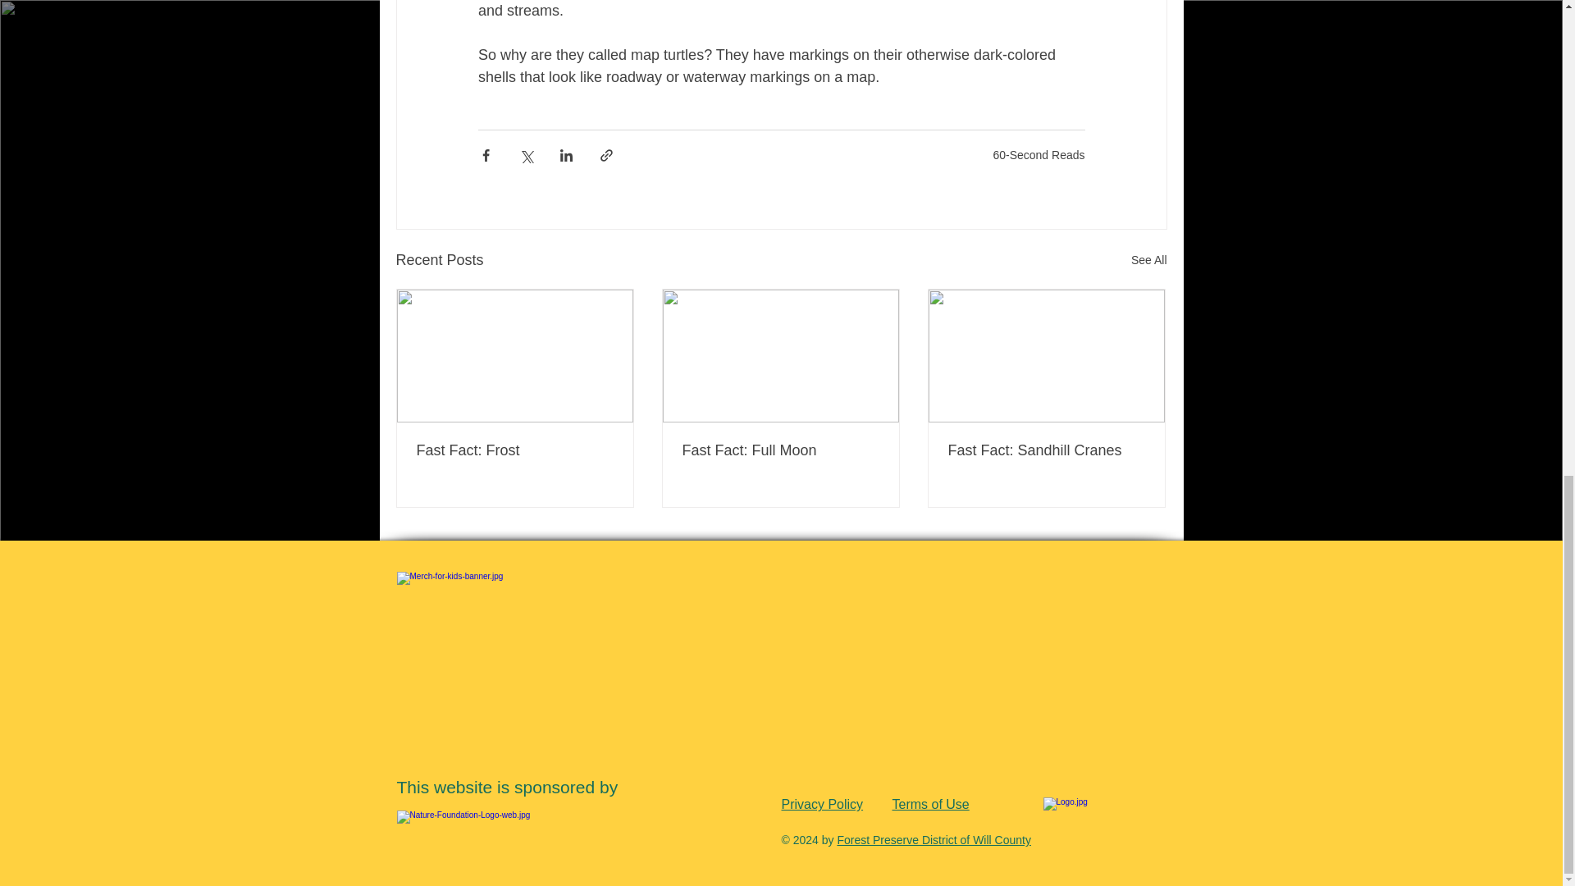 This screenshot has width=1575, height=886. I want to click on Forest Preserve District of Will County, so click(934, 840).